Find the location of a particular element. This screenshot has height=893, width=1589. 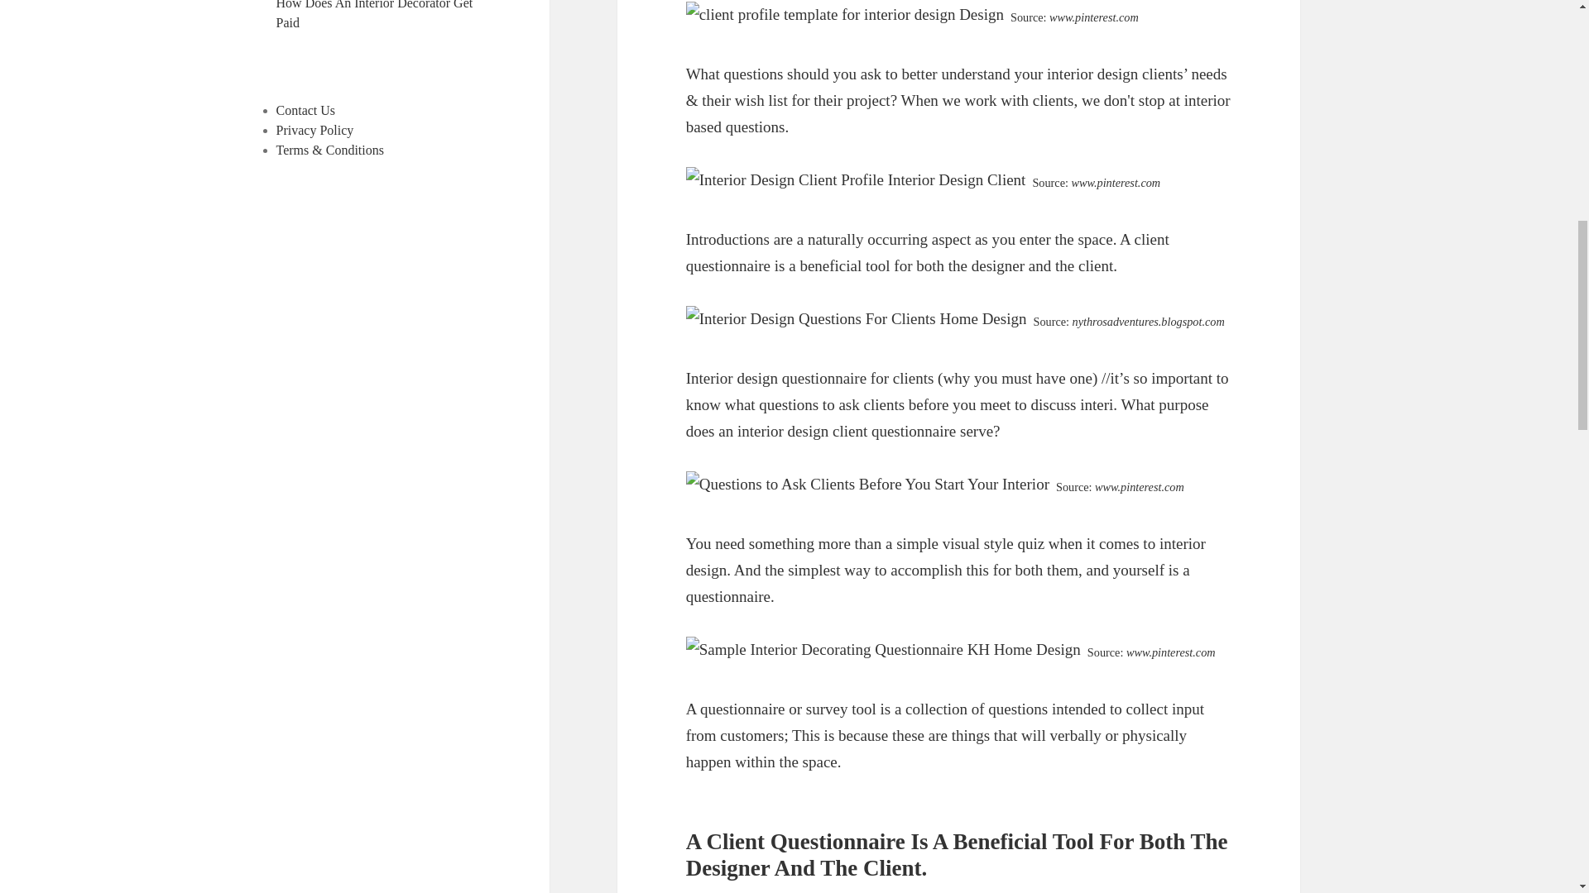

Privacy Policy is located at coordinates (315, 131).